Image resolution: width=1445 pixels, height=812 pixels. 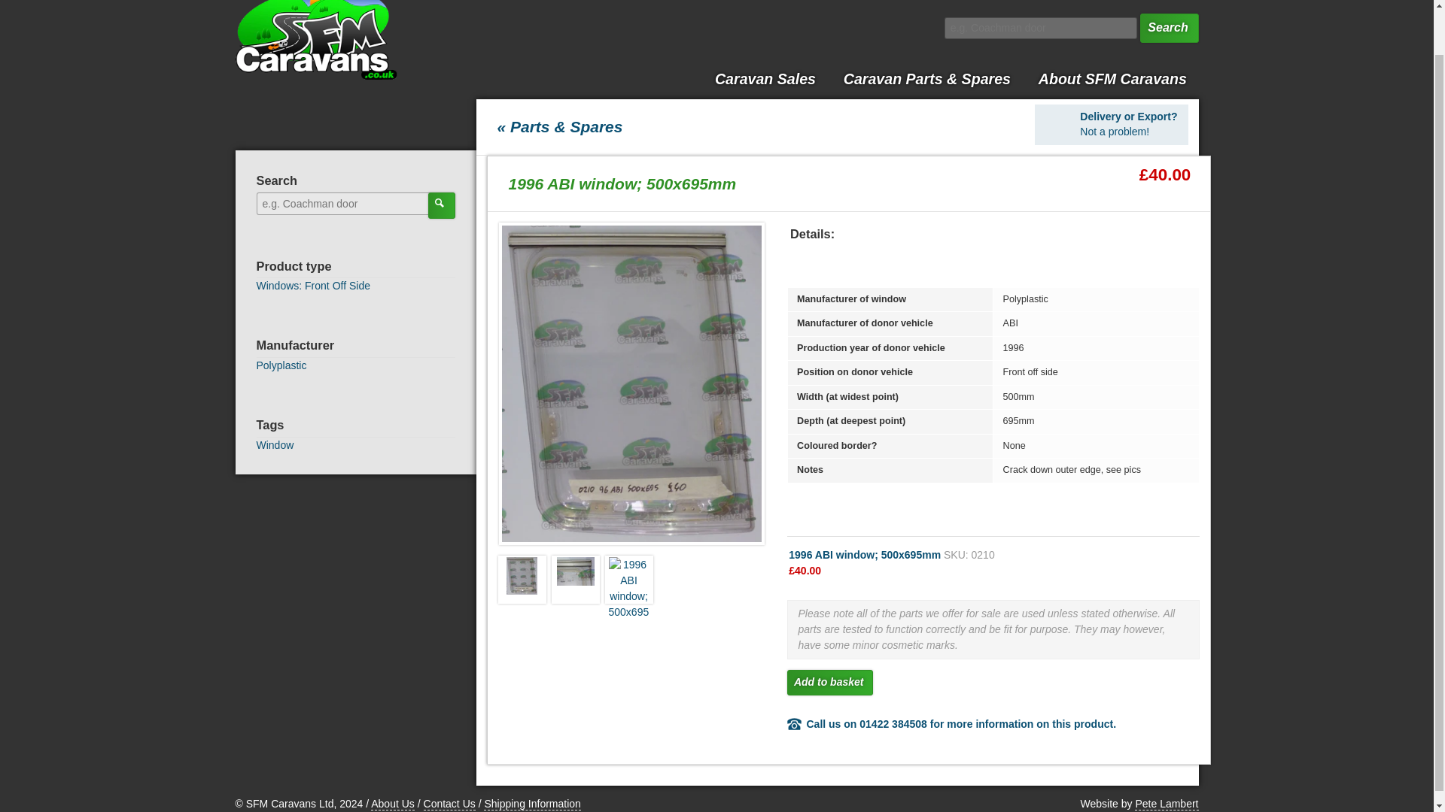 I want to click on About SFM Caravans, so click(x=829, y=683).